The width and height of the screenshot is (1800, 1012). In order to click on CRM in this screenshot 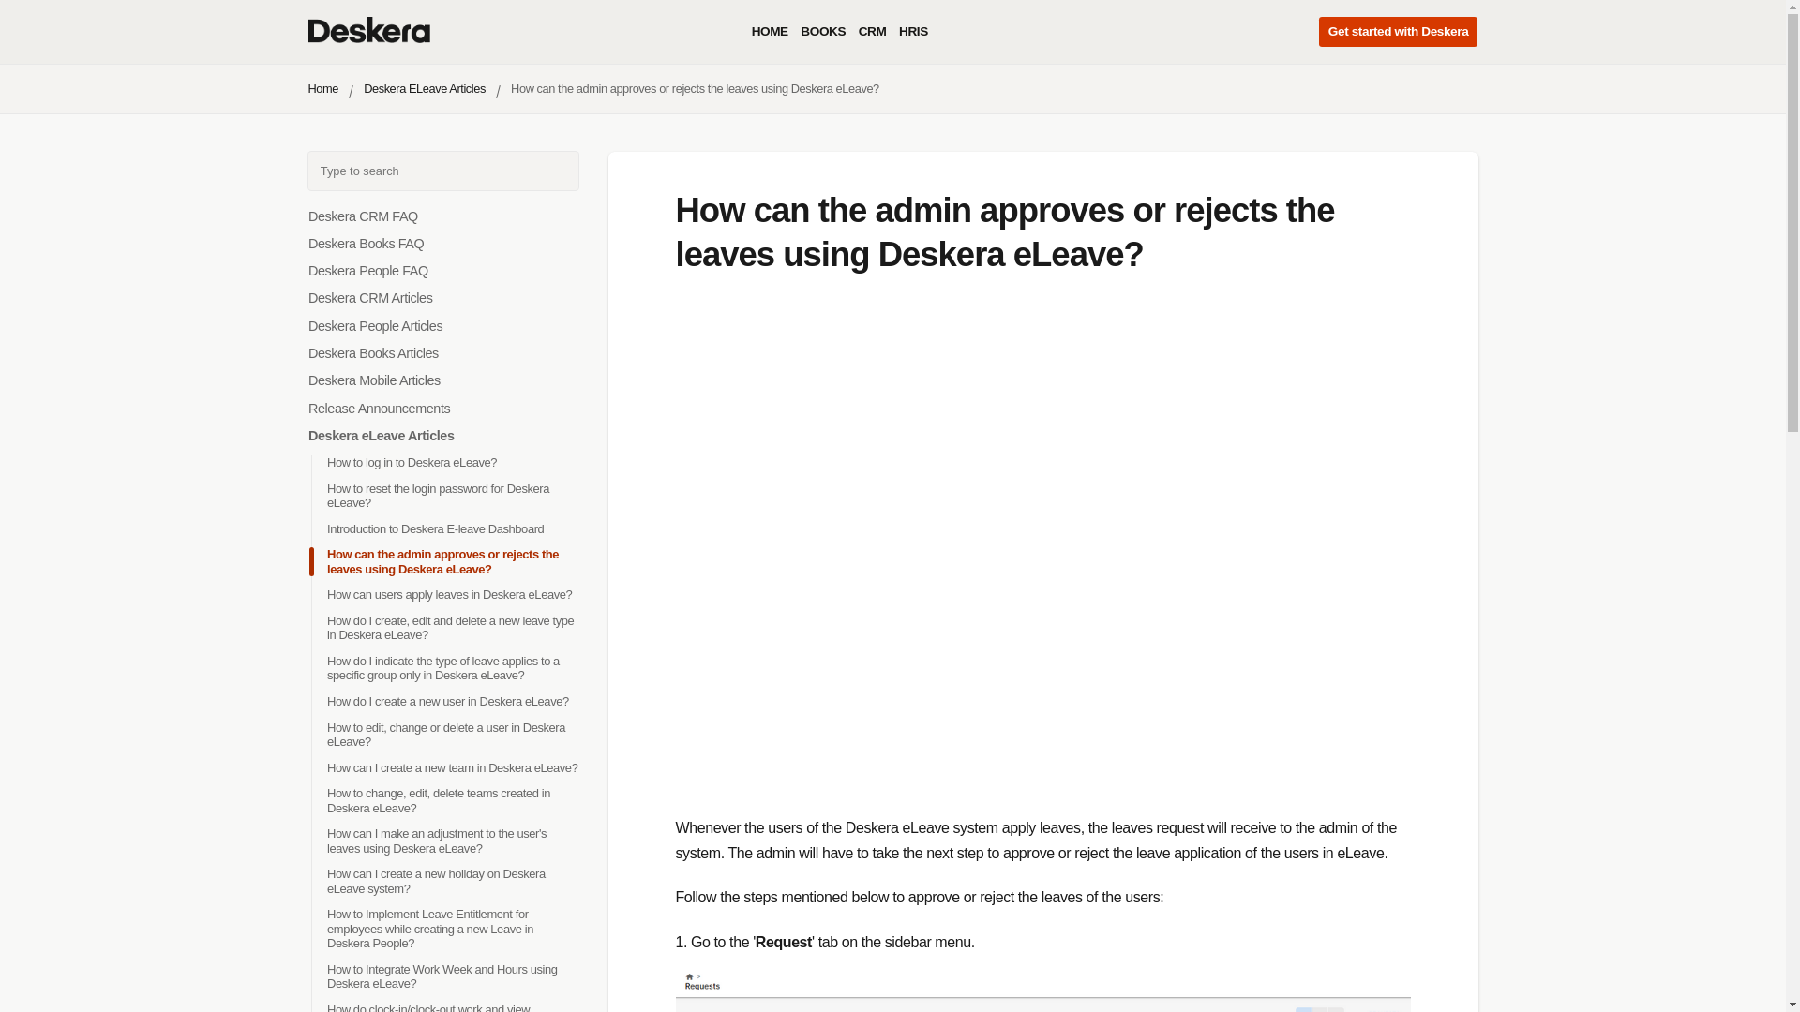, I will do `click(872, 32)`.